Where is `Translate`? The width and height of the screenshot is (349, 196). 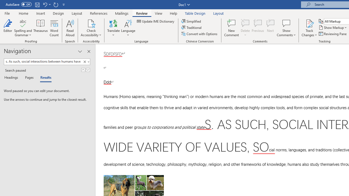 Translate is located at coordinates (113, 28).